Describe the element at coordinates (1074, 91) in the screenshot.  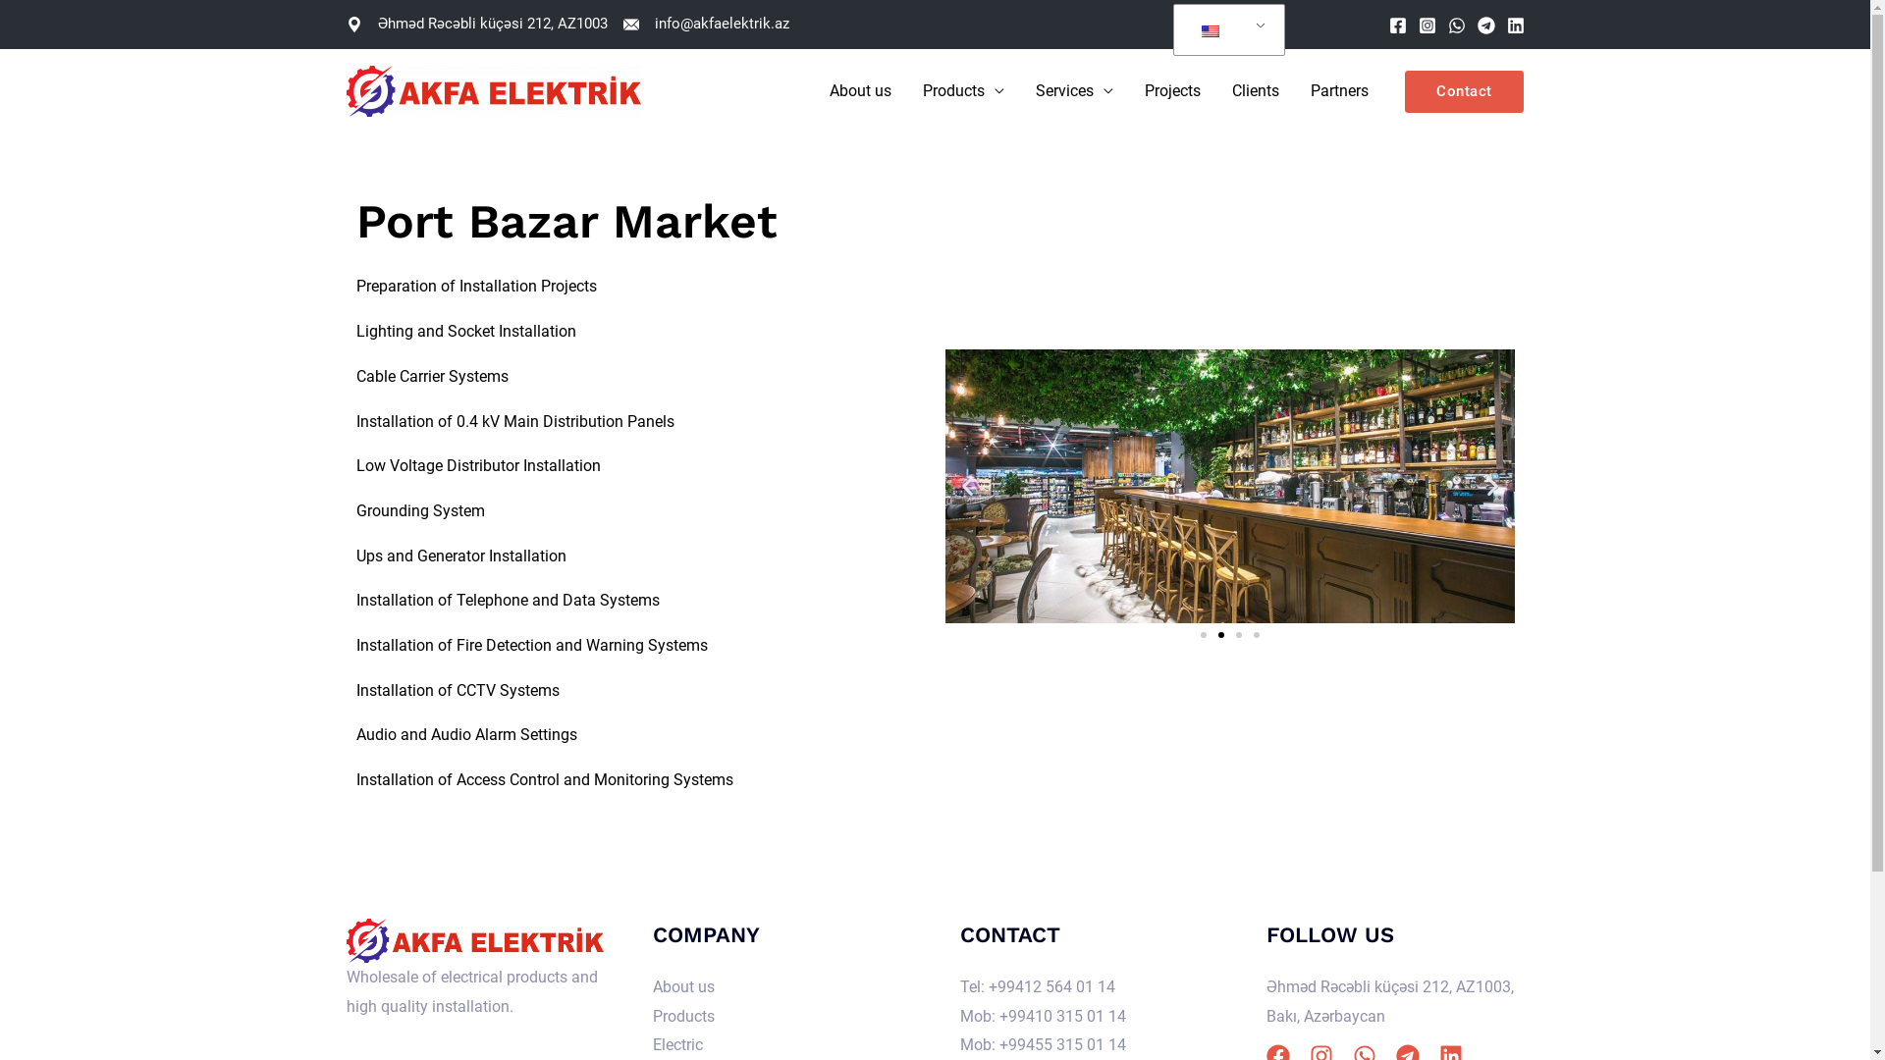
I see `Services` at that location.